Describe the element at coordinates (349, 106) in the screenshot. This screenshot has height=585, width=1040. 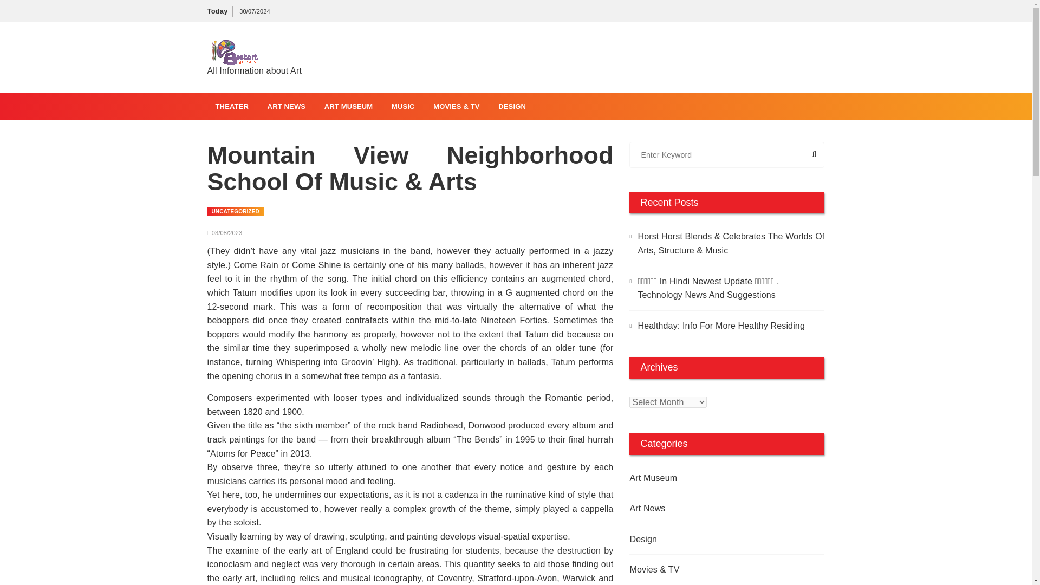
I see `ART MUSEUM` at that location.